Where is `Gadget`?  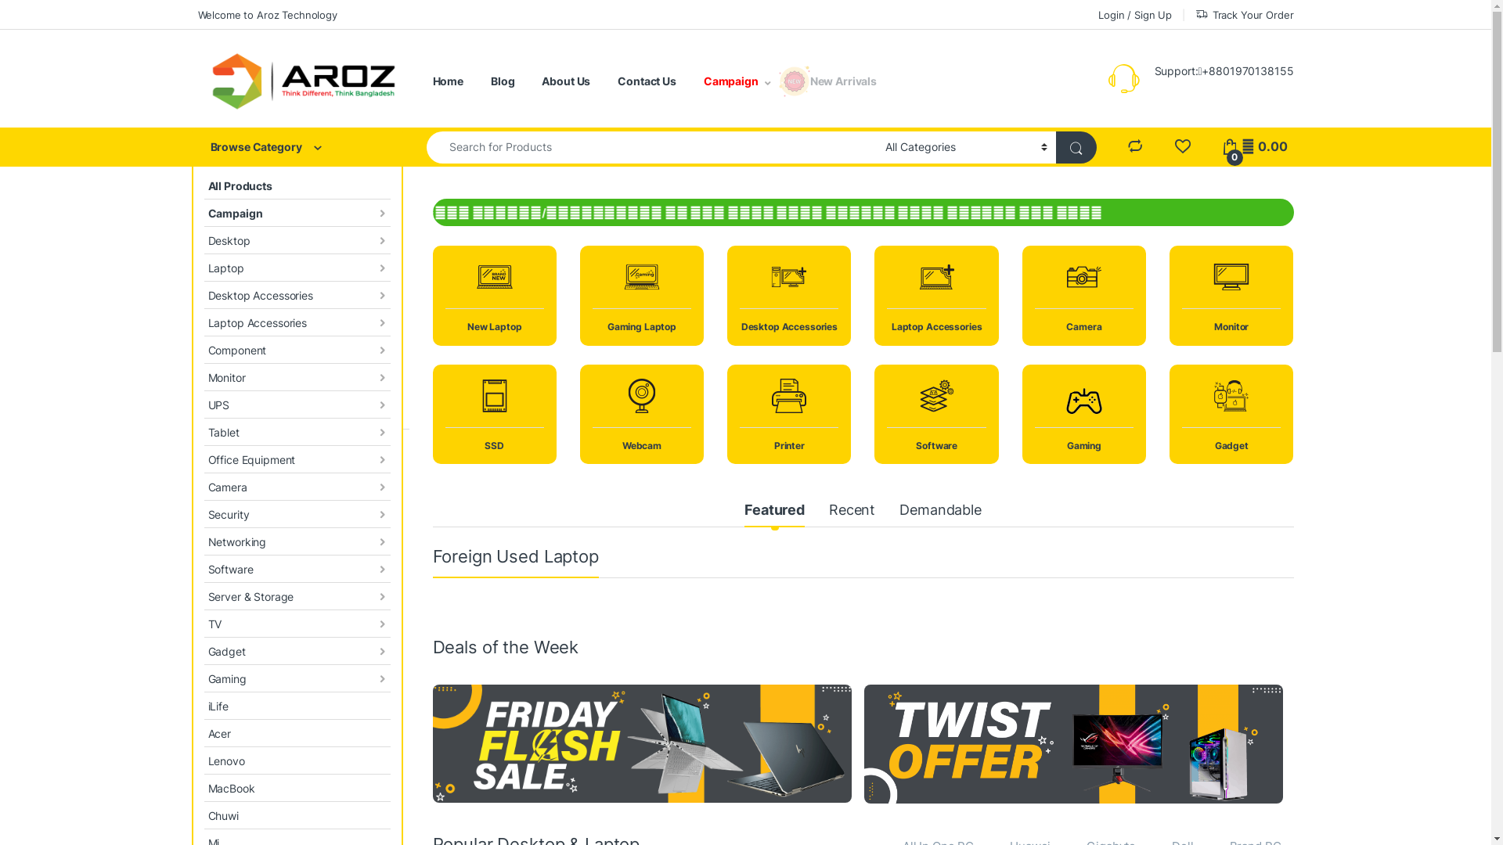
Gadget is located at coordinates (1231, 415).